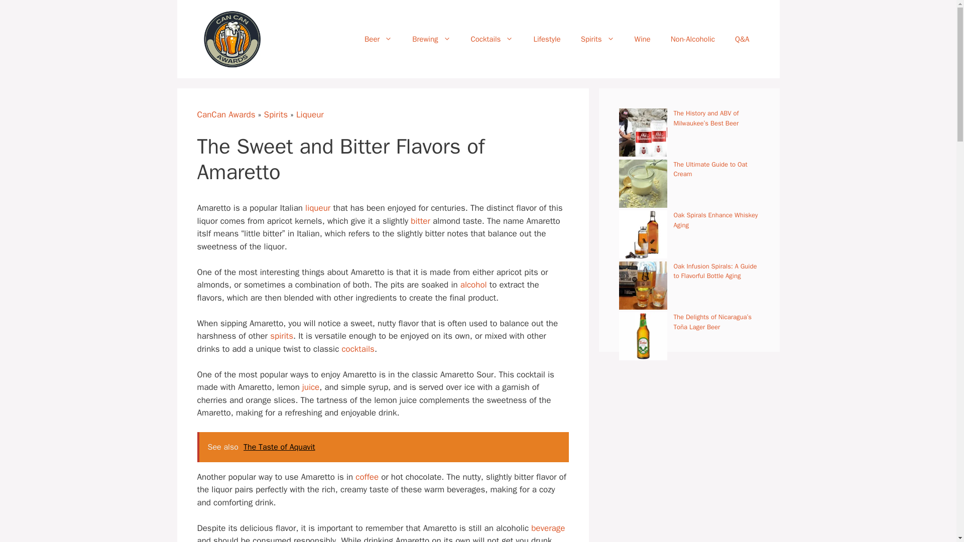 The width and height of the screenshot is (964, 542). I want to click on The Ultimate Guide to Oat Cream 3, so click(643, 183).